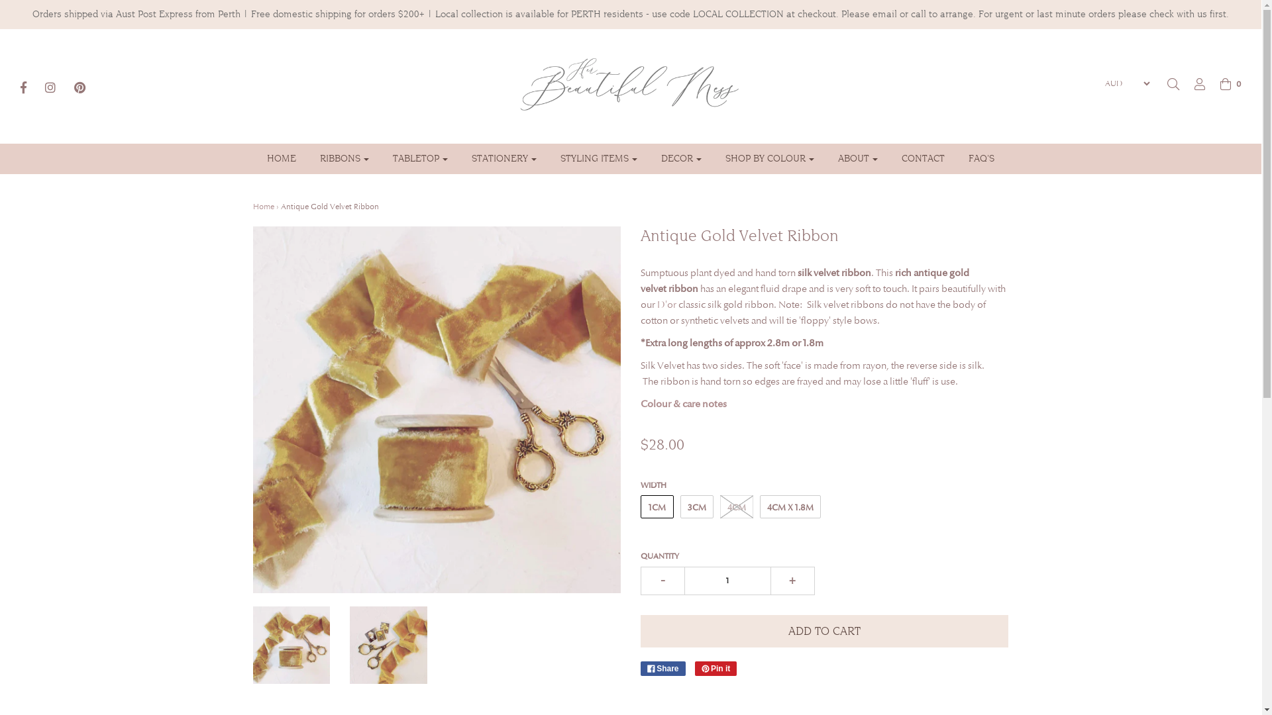  Describe the element at coordinates (599, 159) in the screenshot. I see `STYLING ITEMS` at that location.